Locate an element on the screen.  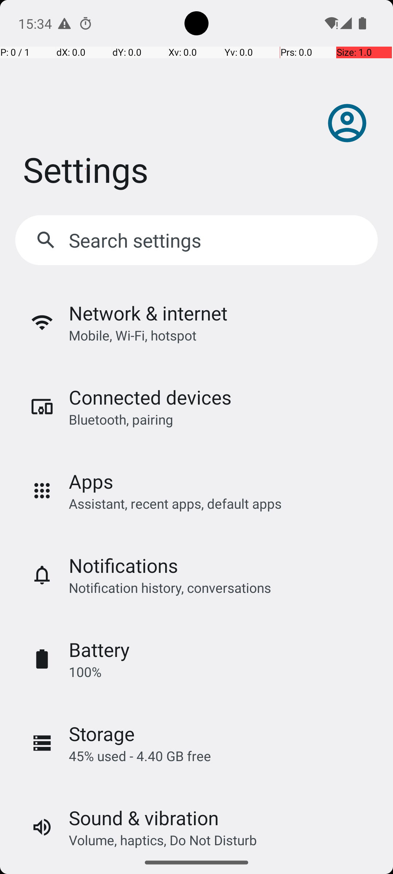
Volume, haptics, Do Not Disturb is located at coordinates (163, 840).